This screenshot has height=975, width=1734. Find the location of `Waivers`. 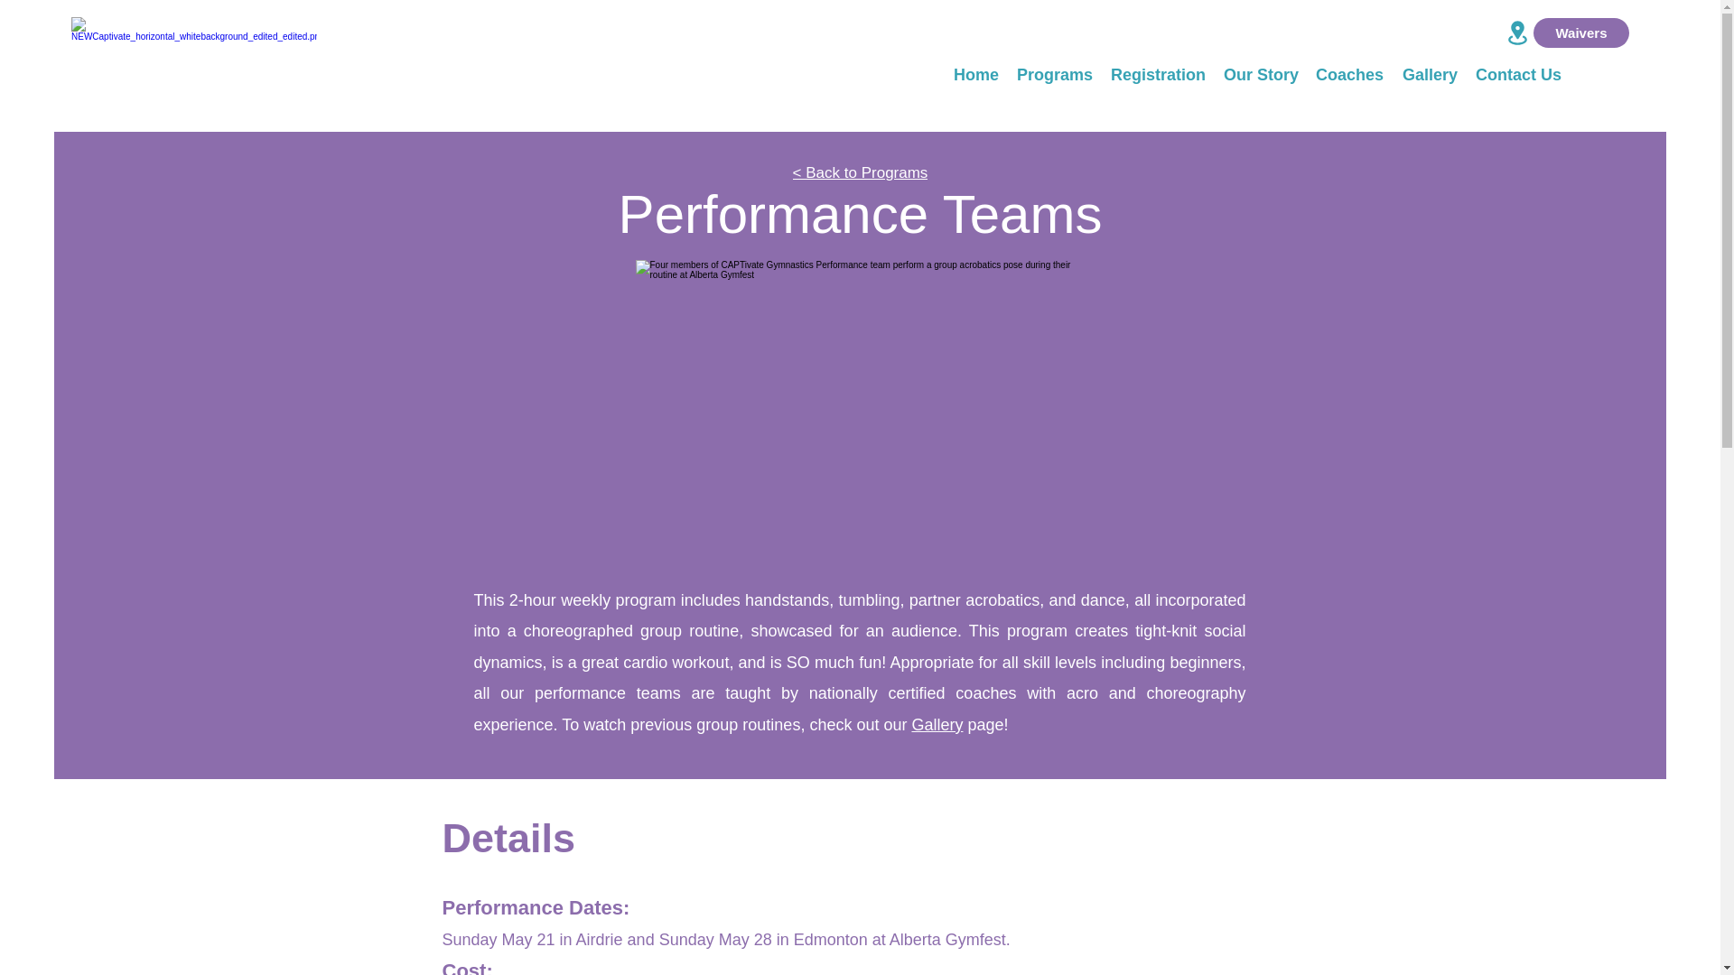

Waivers is located at coordinates (1580, 32).